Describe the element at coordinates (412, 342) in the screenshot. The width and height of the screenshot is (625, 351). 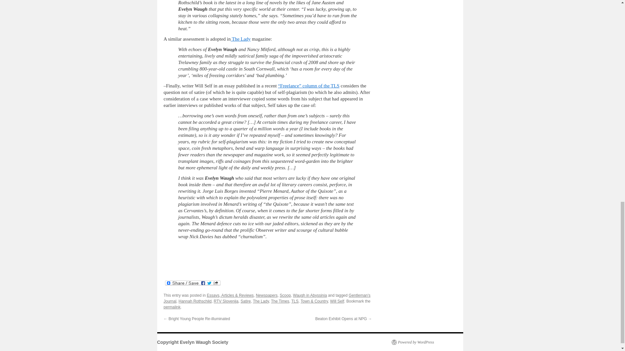
I see `Semantic Personal Publishing Platform` at that location.